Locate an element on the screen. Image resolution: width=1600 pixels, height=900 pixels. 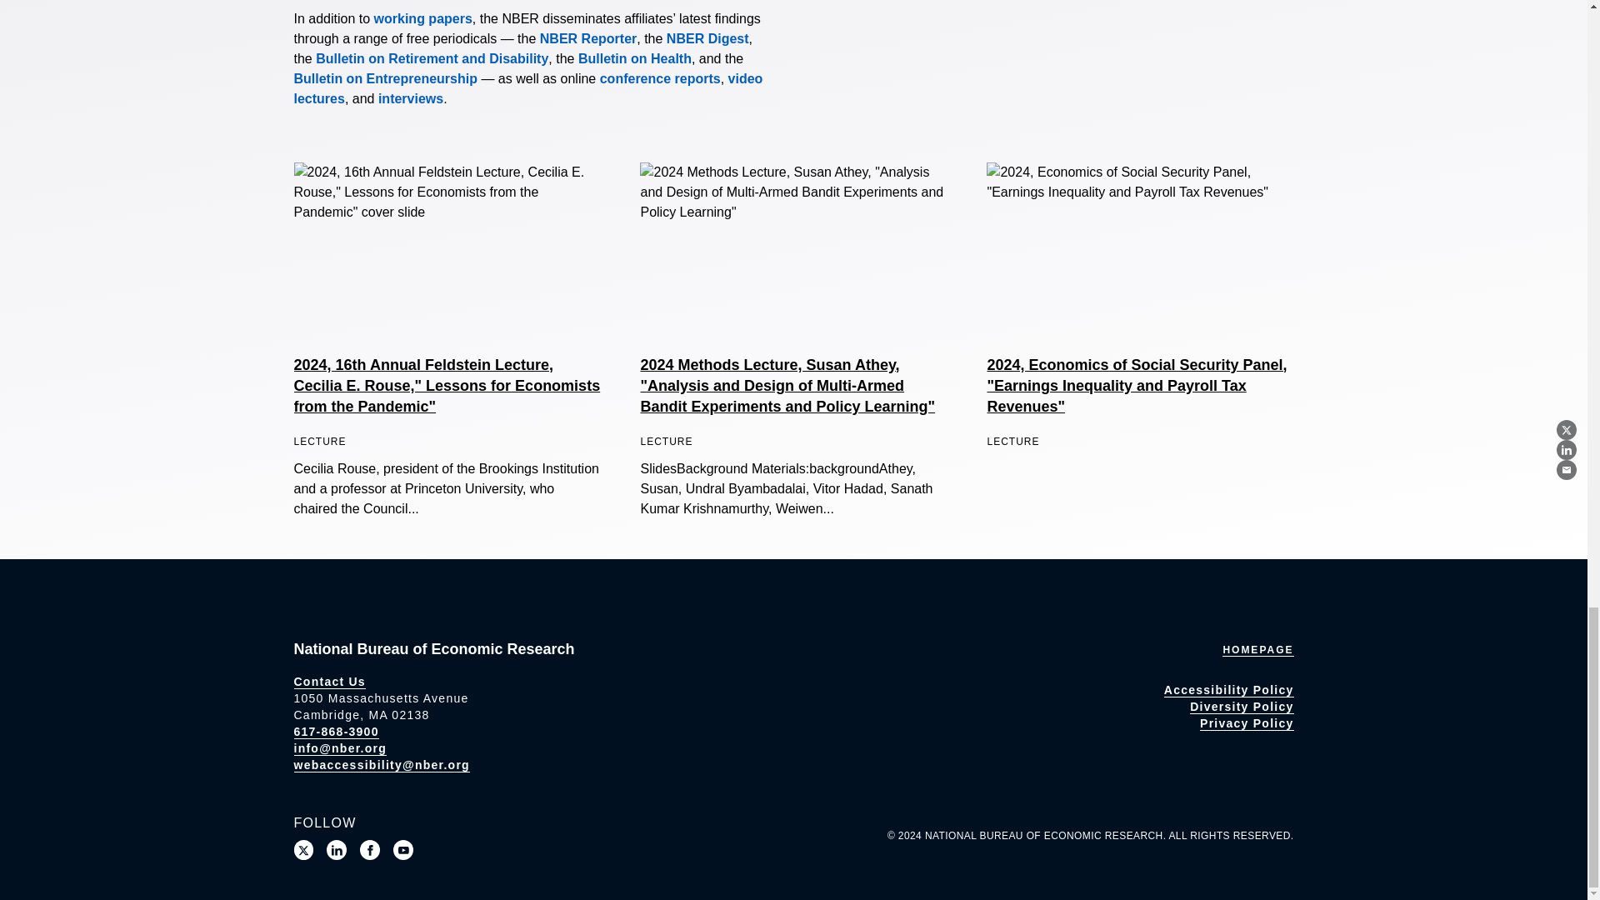
Lectures is located at coordinates (527, 88).